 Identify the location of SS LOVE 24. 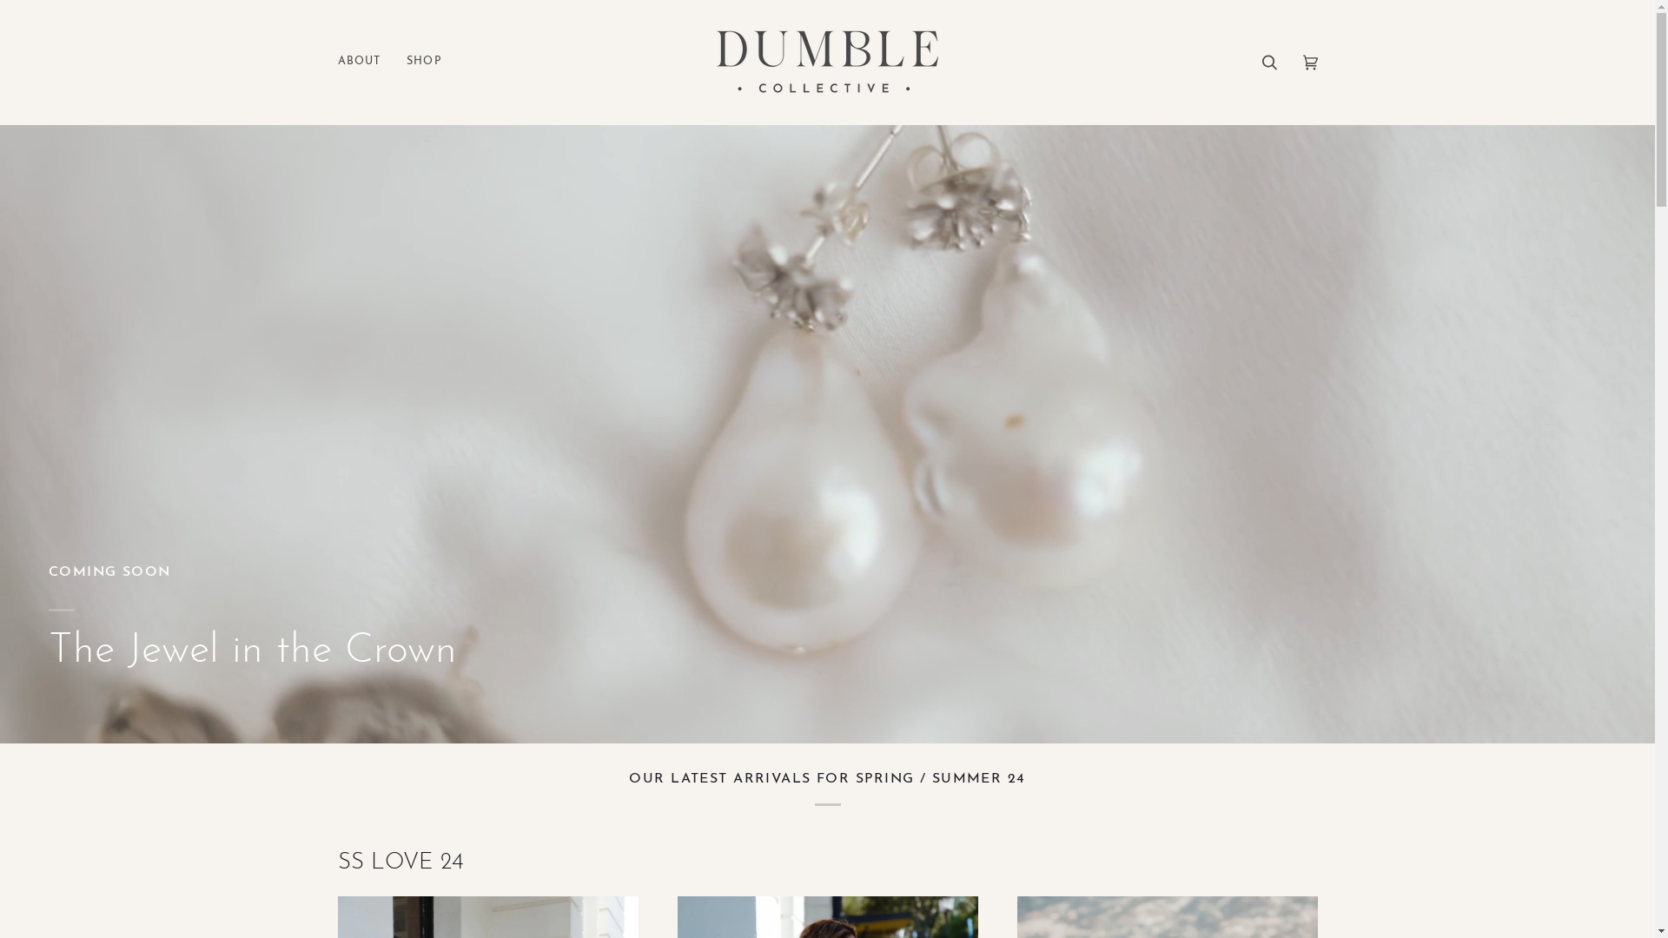
(400, 863).